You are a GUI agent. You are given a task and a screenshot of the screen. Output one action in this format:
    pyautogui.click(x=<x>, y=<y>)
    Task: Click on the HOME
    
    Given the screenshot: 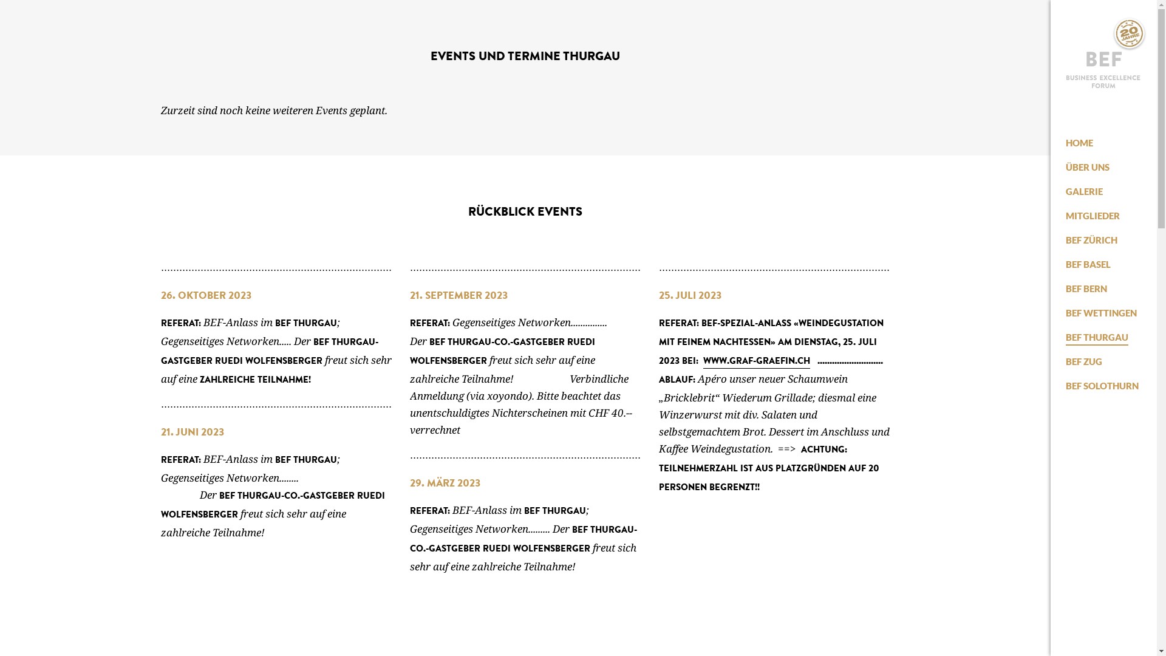 What is the action you would take?
    pyautogui.click(x=1080, y=143)
    